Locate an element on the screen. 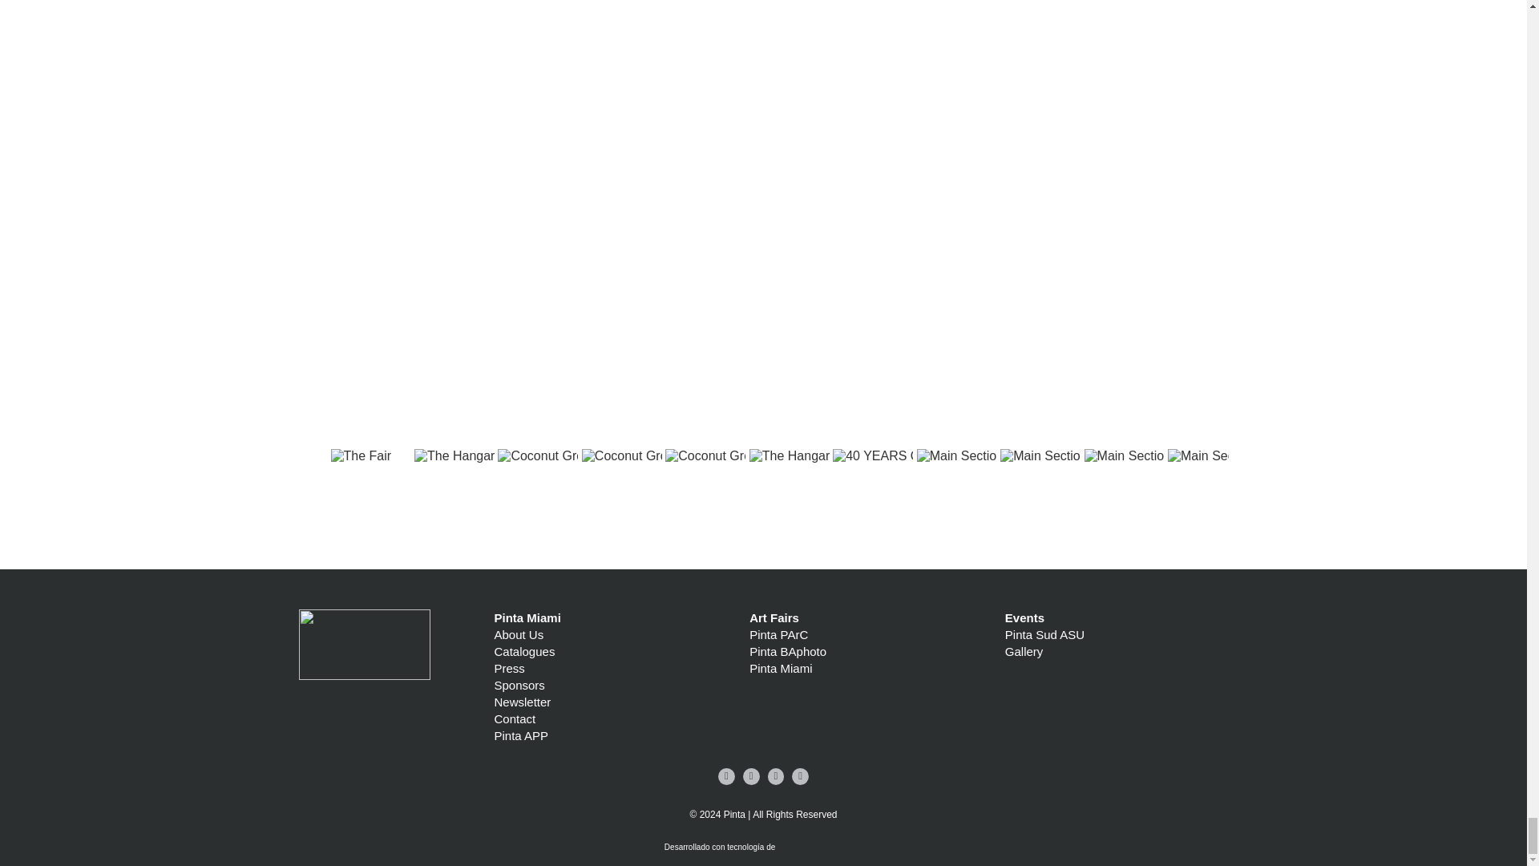 The width and height of the screenshot is (1539, 866). Pinta Miami is located at coordinates (781, 669).